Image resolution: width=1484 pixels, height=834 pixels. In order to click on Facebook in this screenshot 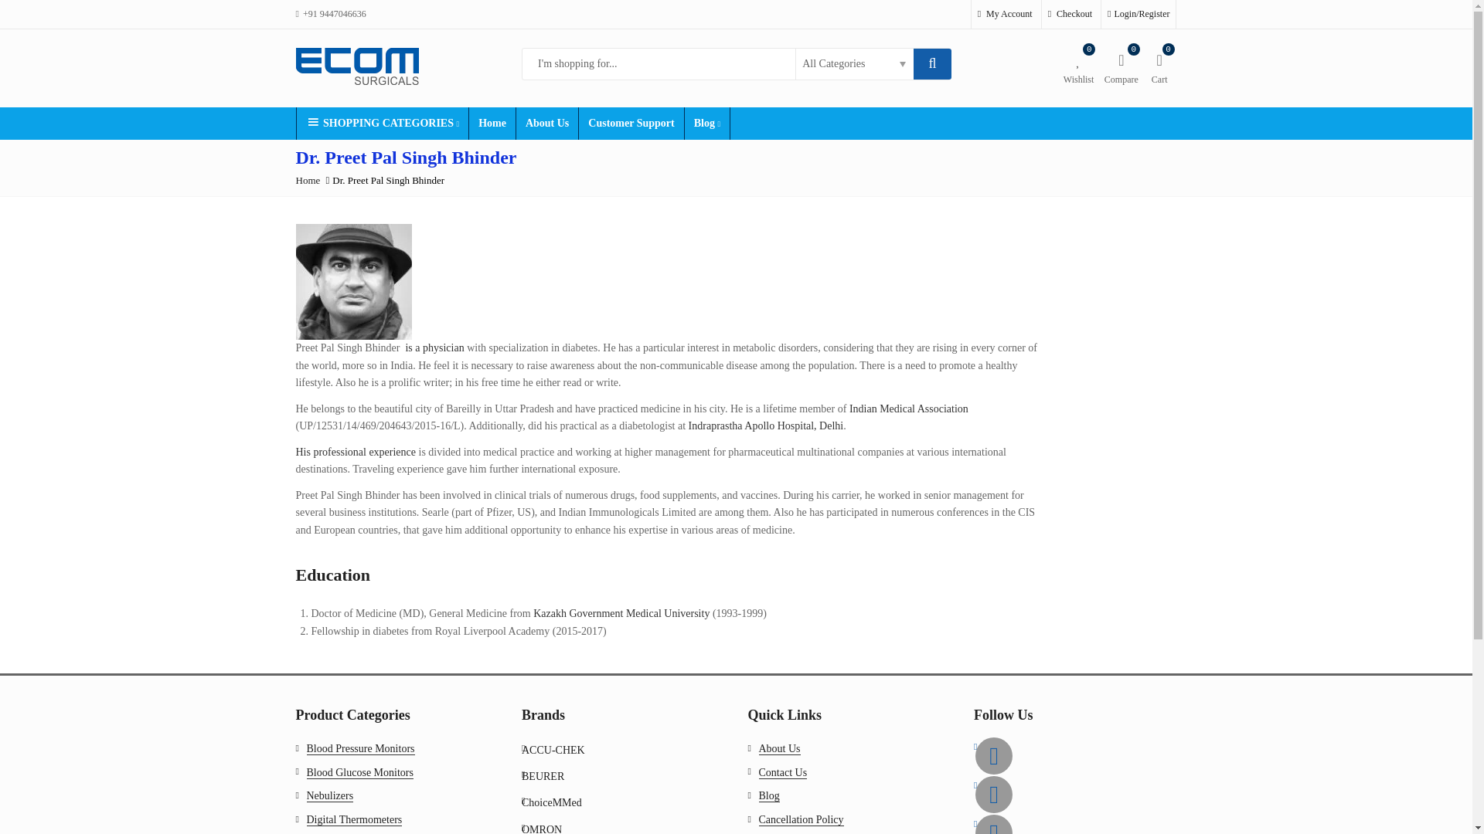, I will do `click(993, 755)`.